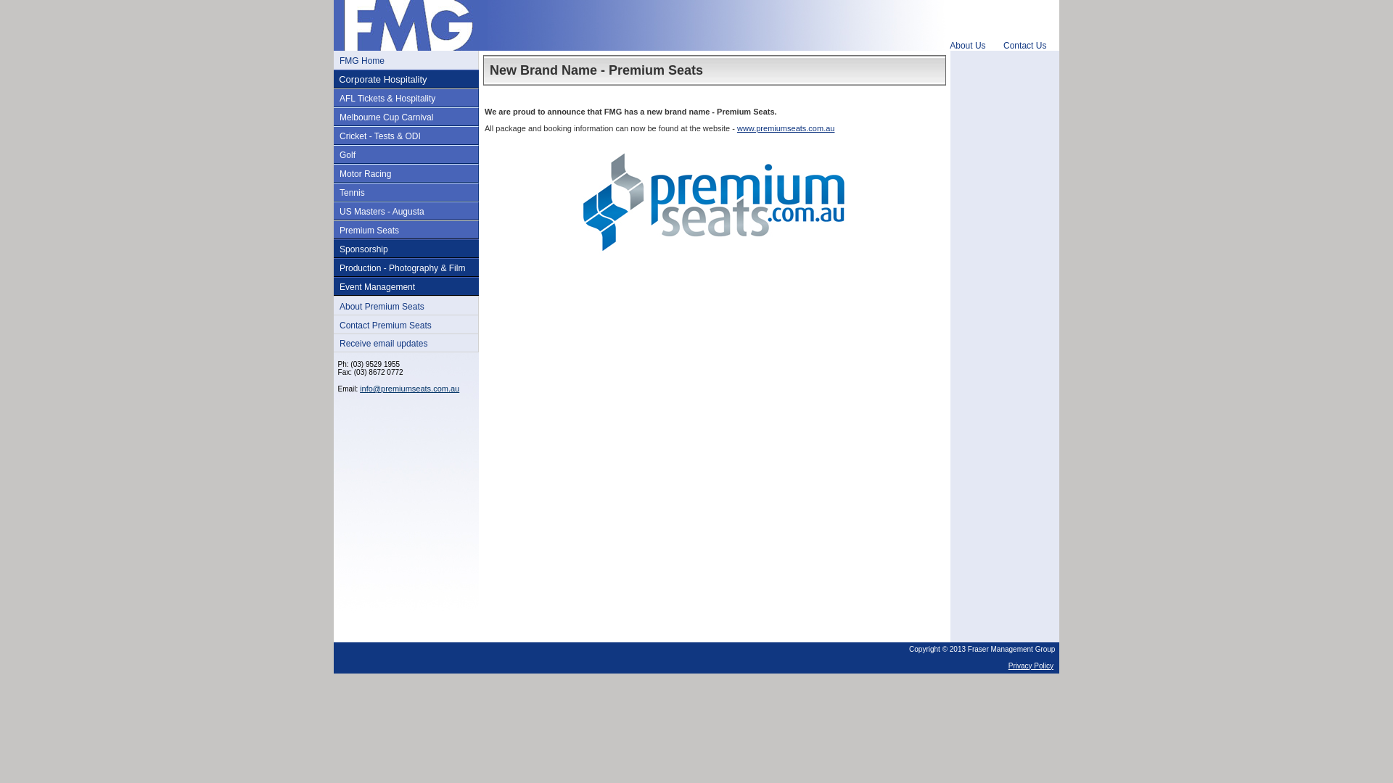 The width and height of the screenshot is (1393, 783). Describe the element at coordinates (364, 249) in the screenshot. I see `Sponsorship` at that location.